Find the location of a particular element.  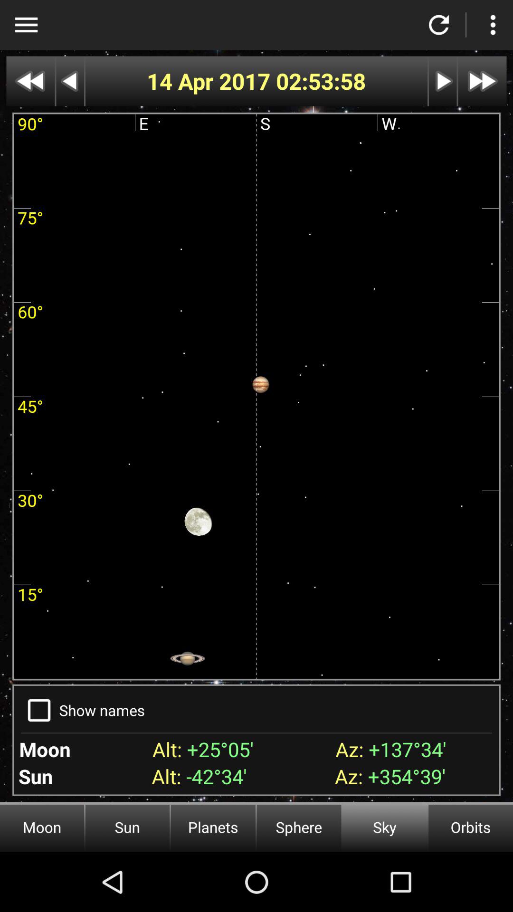

flip until the 02:53:58 is located at coordinates (321, 81).